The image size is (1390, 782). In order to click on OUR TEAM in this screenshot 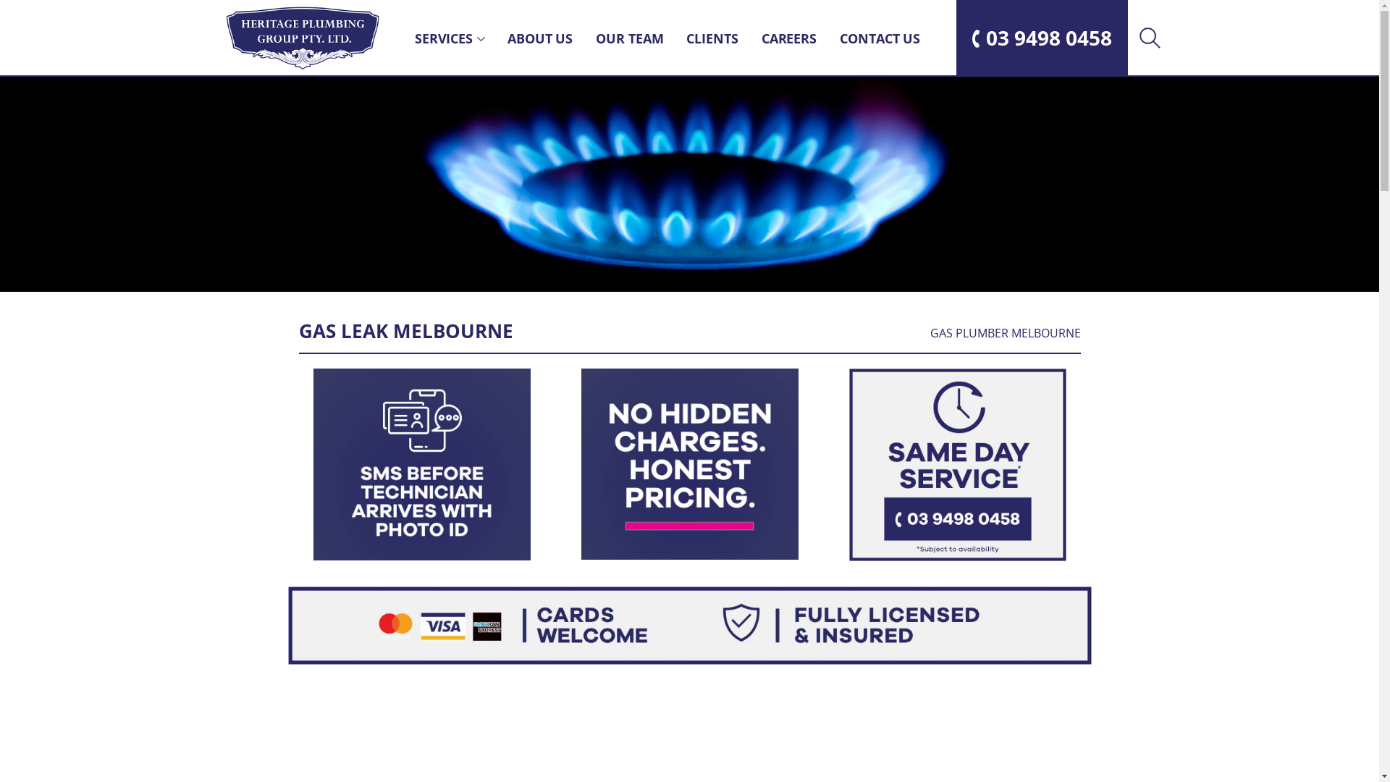, I will do `click(630, 38)`.